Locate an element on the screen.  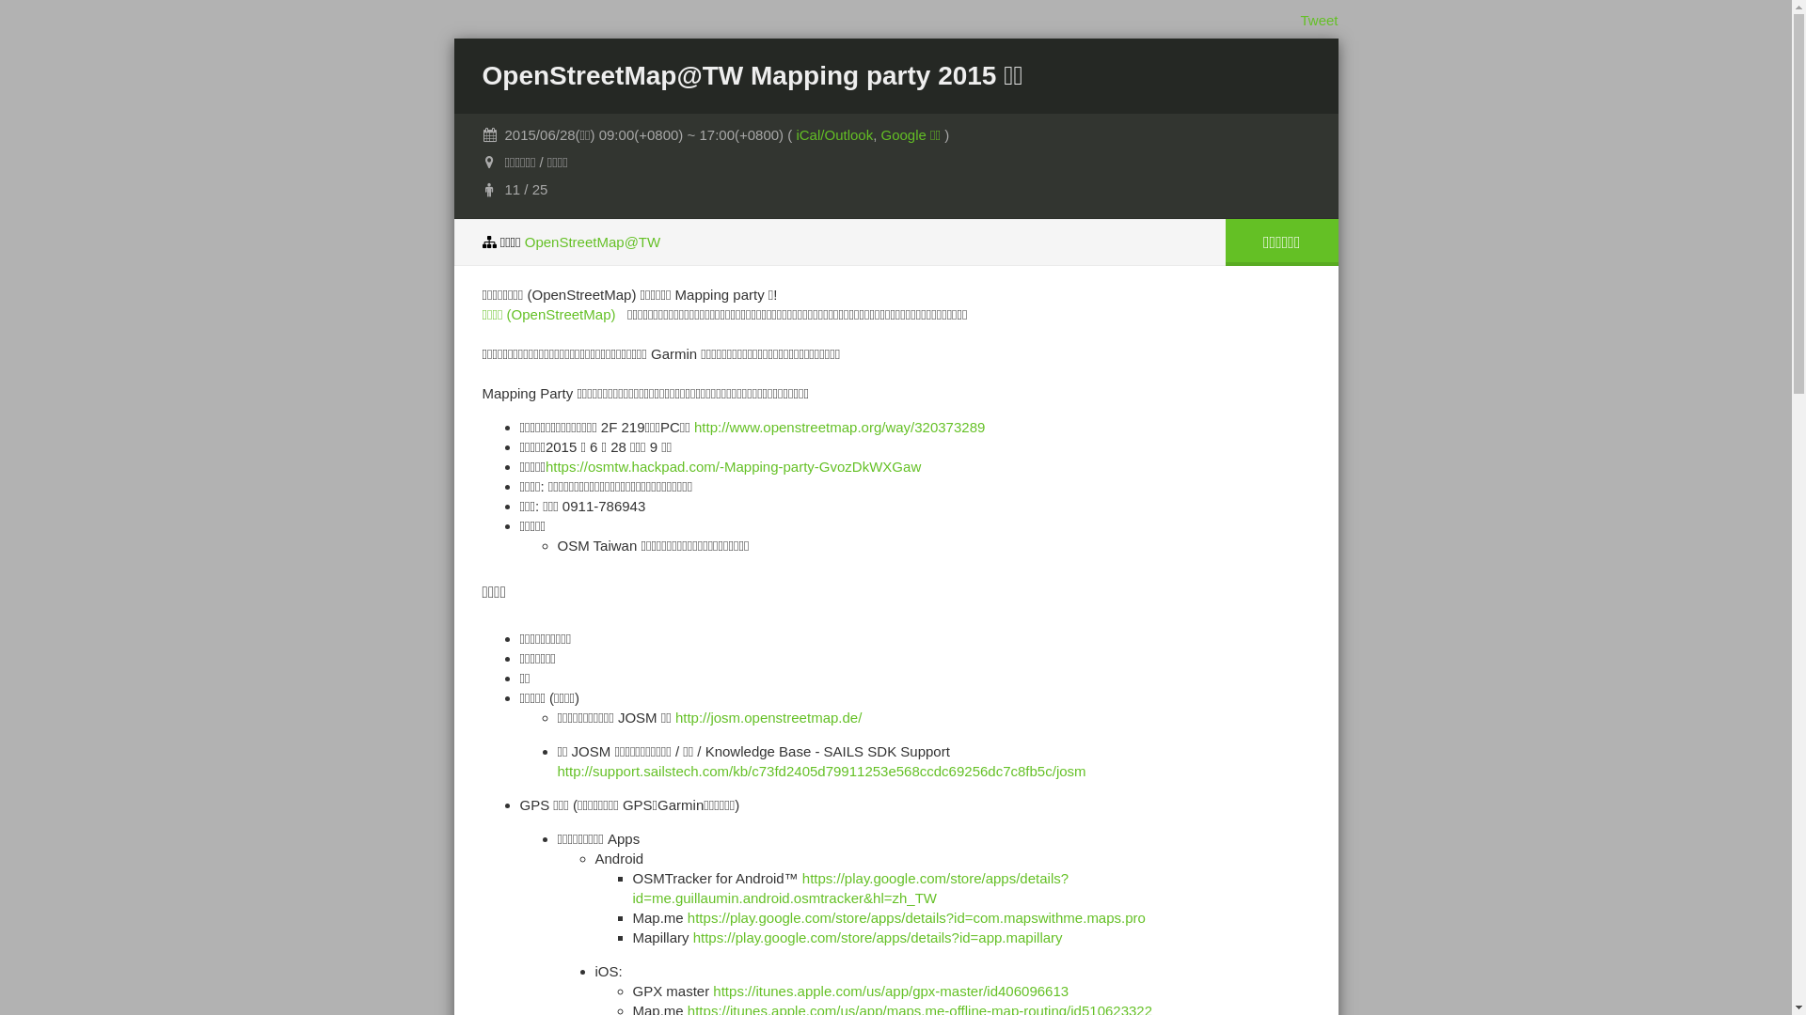
http://josm.openstreetmap.de/ is located at coordinates (768, 718).